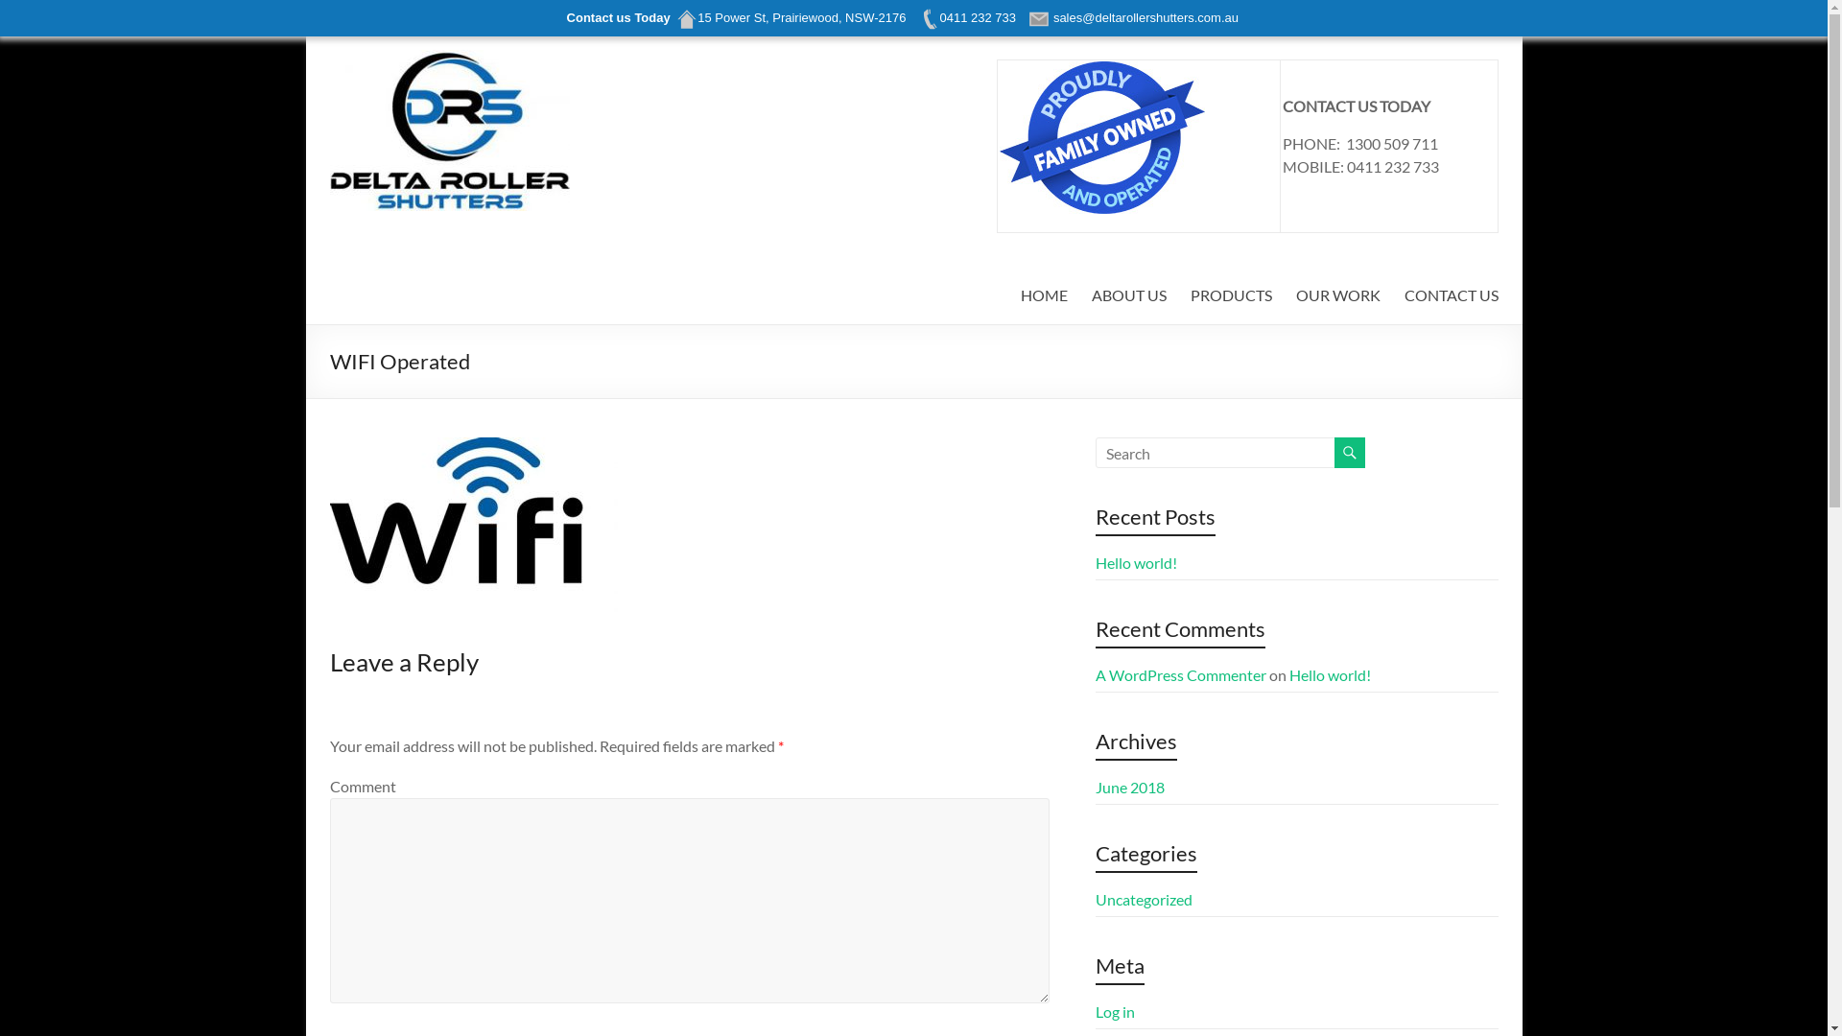  What do you see at coordinates (305, 35) in the screenshot?
I see `Skip to content` at bounding box center [305, 35].